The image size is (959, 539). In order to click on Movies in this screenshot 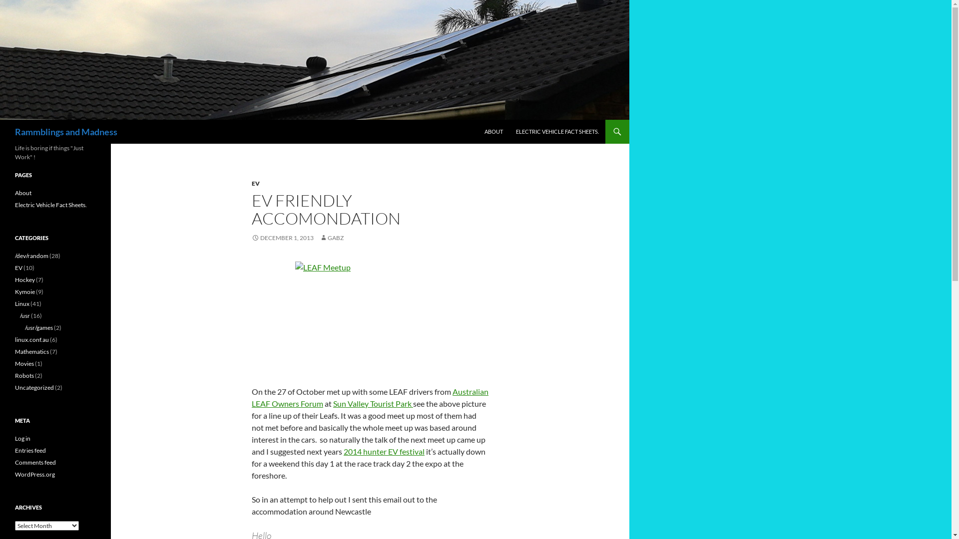, I will do `click(24, 363)`.